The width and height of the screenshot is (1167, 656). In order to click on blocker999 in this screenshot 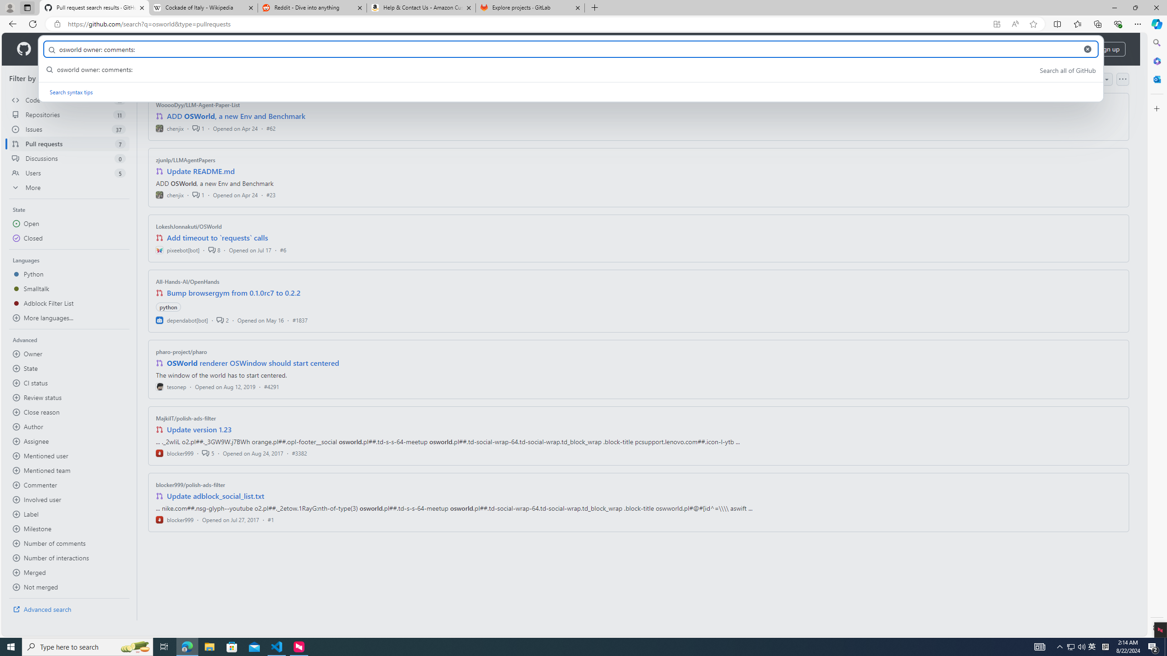, I will do `click(175, 519)`.